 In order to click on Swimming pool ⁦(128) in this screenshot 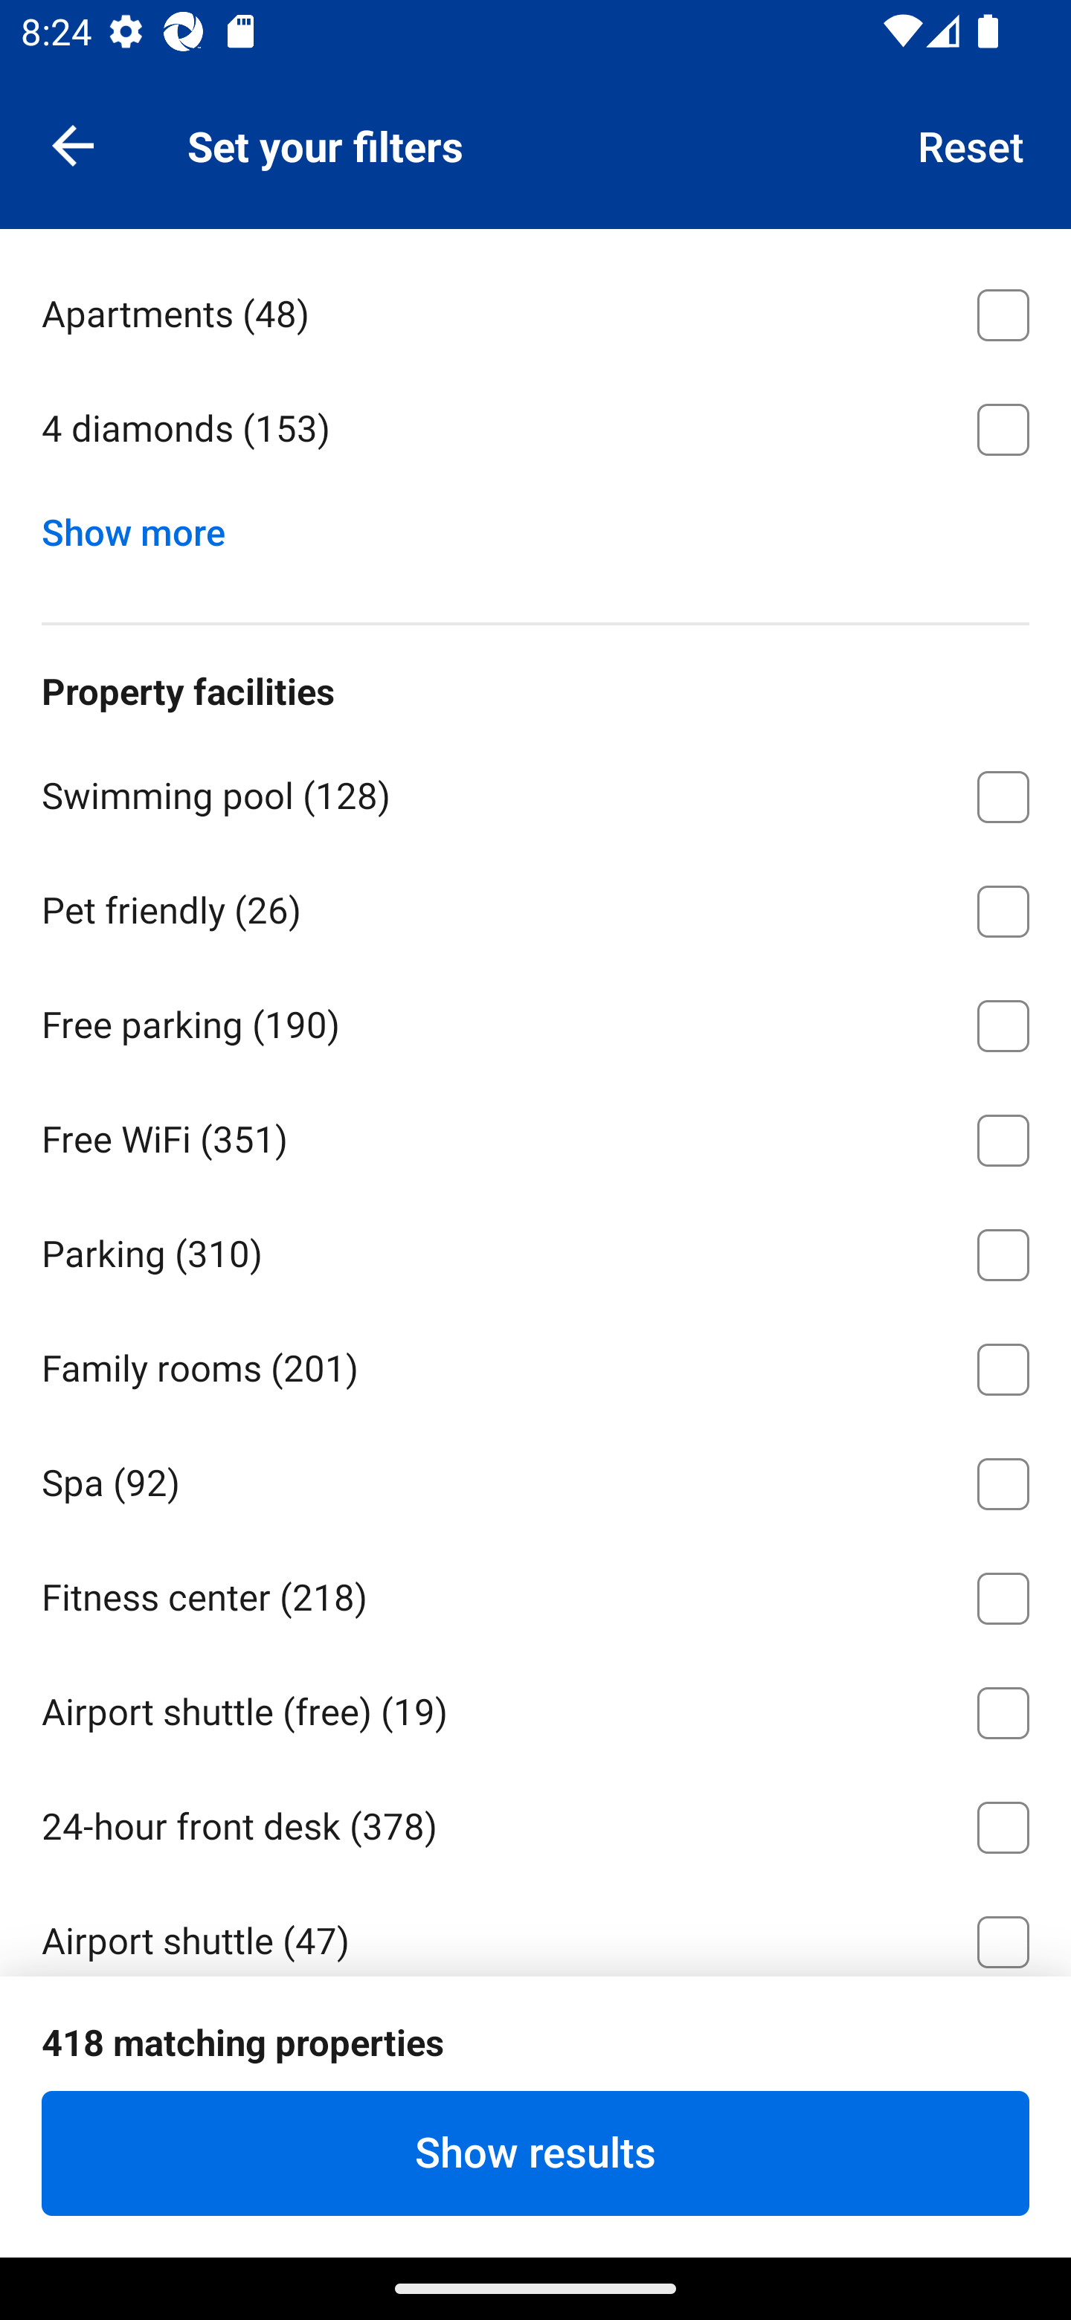, I will do `click(535, 792)`.